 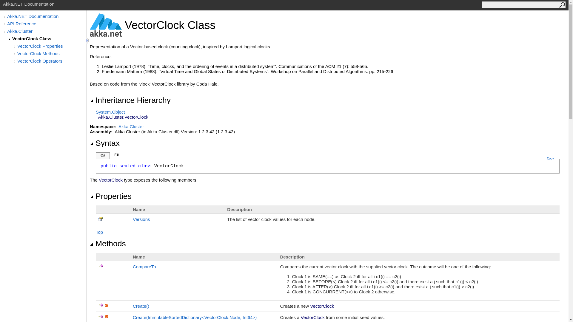 What do you see at coordinates (47, 31) in the screenshot?
I see `Akka.Cluster` at bounding box center [47, 31].